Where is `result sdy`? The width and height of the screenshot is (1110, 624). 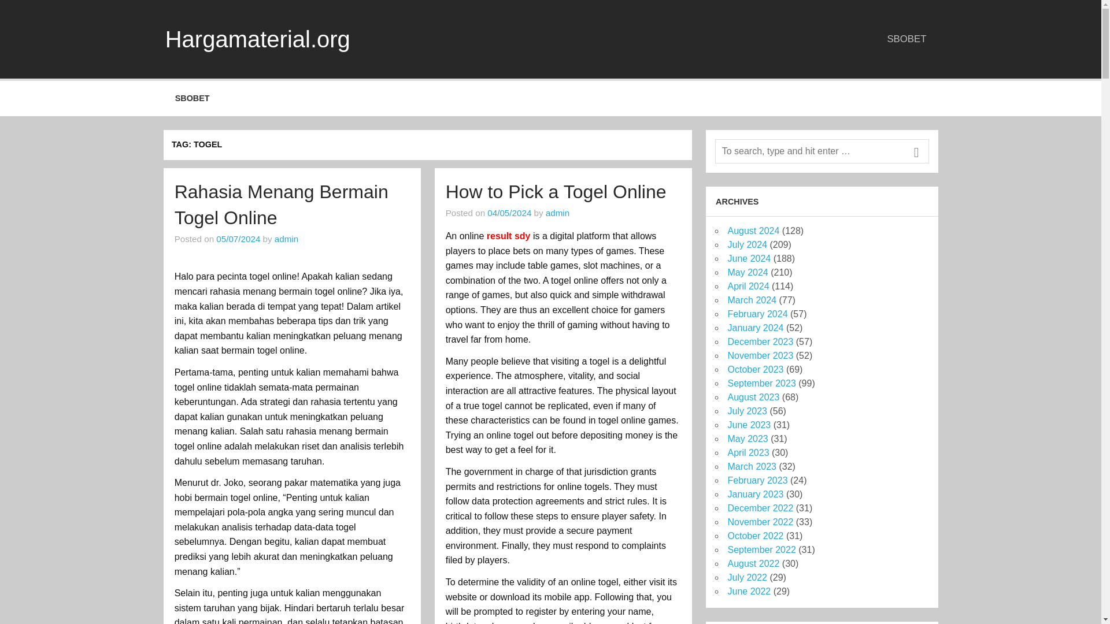
result sdy is located at coordinates (509, 236).